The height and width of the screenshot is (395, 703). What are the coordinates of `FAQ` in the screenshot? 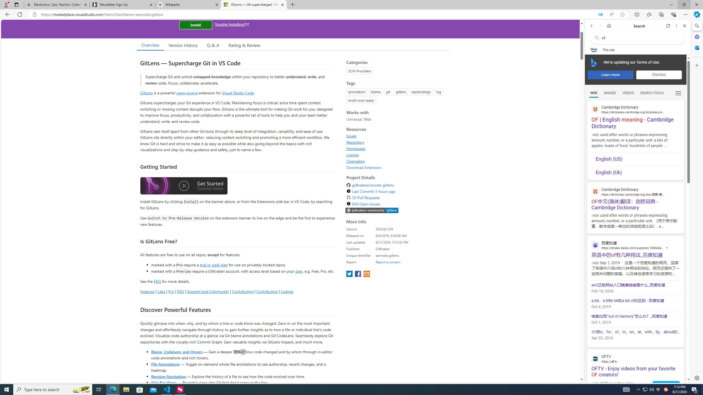 It's located at (181, 291).